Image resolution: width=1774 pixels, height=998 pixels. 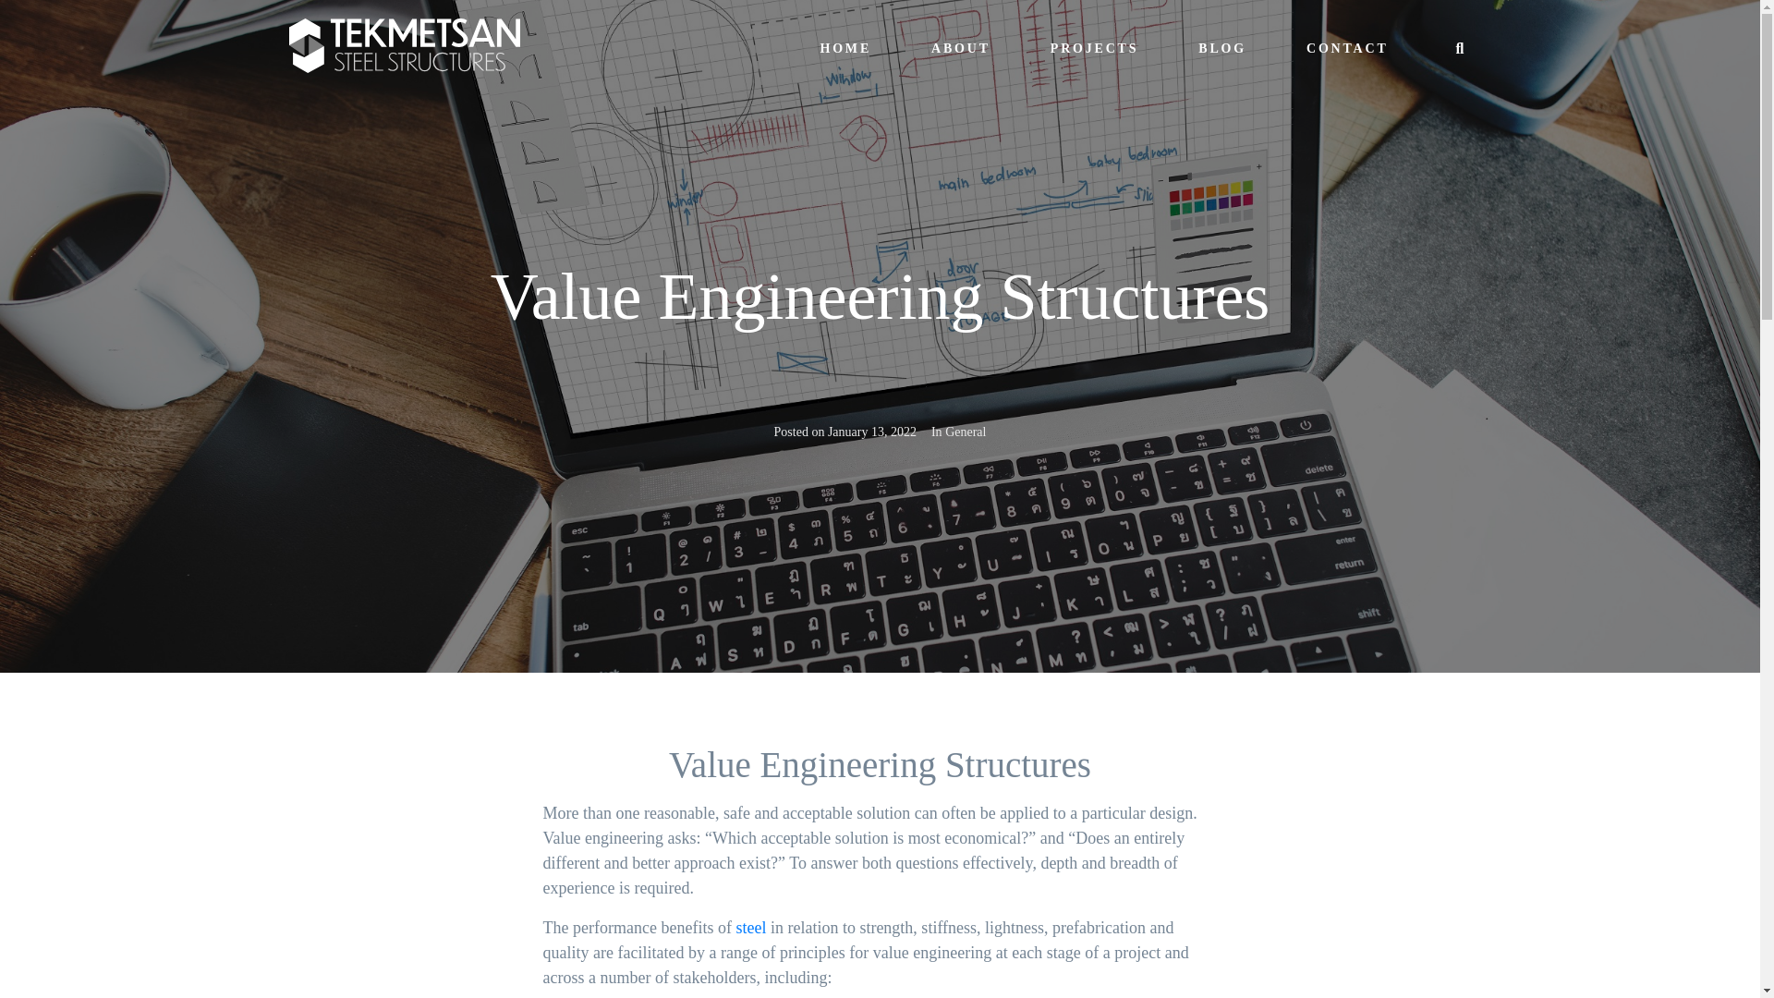 What do you see at coordinates (966, 432) in the screenshot?
I see `General` at bounding box center [966, 432].